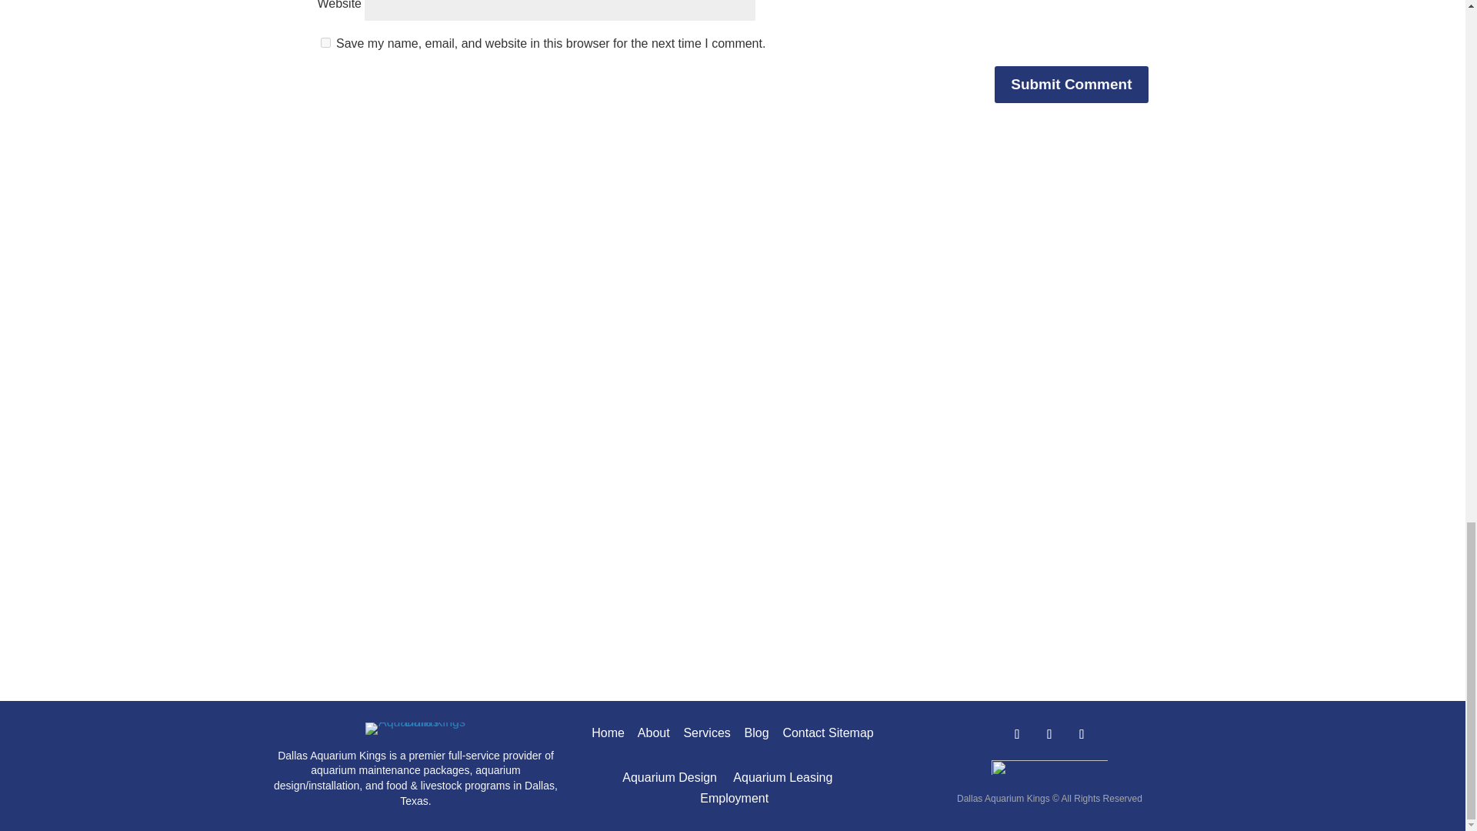 The width and height of the screenshot is (1477, 831). What do you see at coordinates (851, 733) in the screenshot?
I see `Sitemap` at bounding box center [851, 733].